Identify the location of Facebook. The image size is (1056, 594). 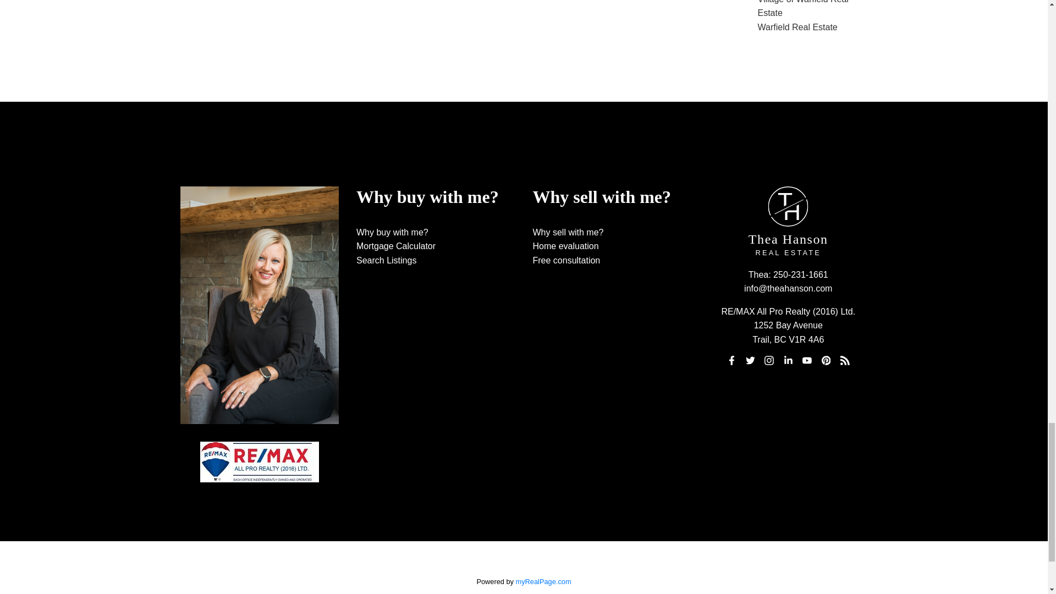
(732, 360).